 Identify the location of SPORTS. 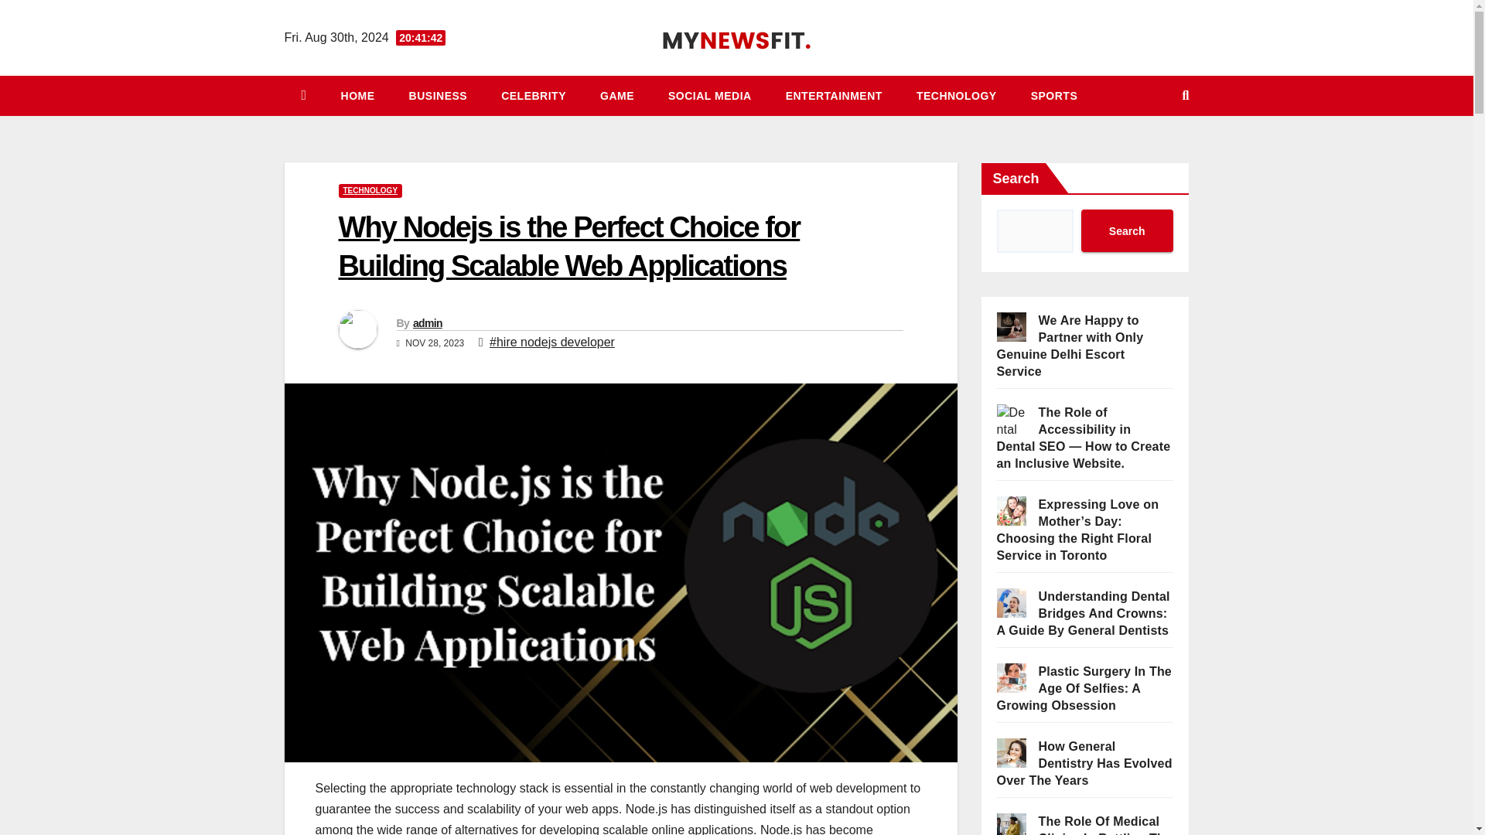
(1055, 96).